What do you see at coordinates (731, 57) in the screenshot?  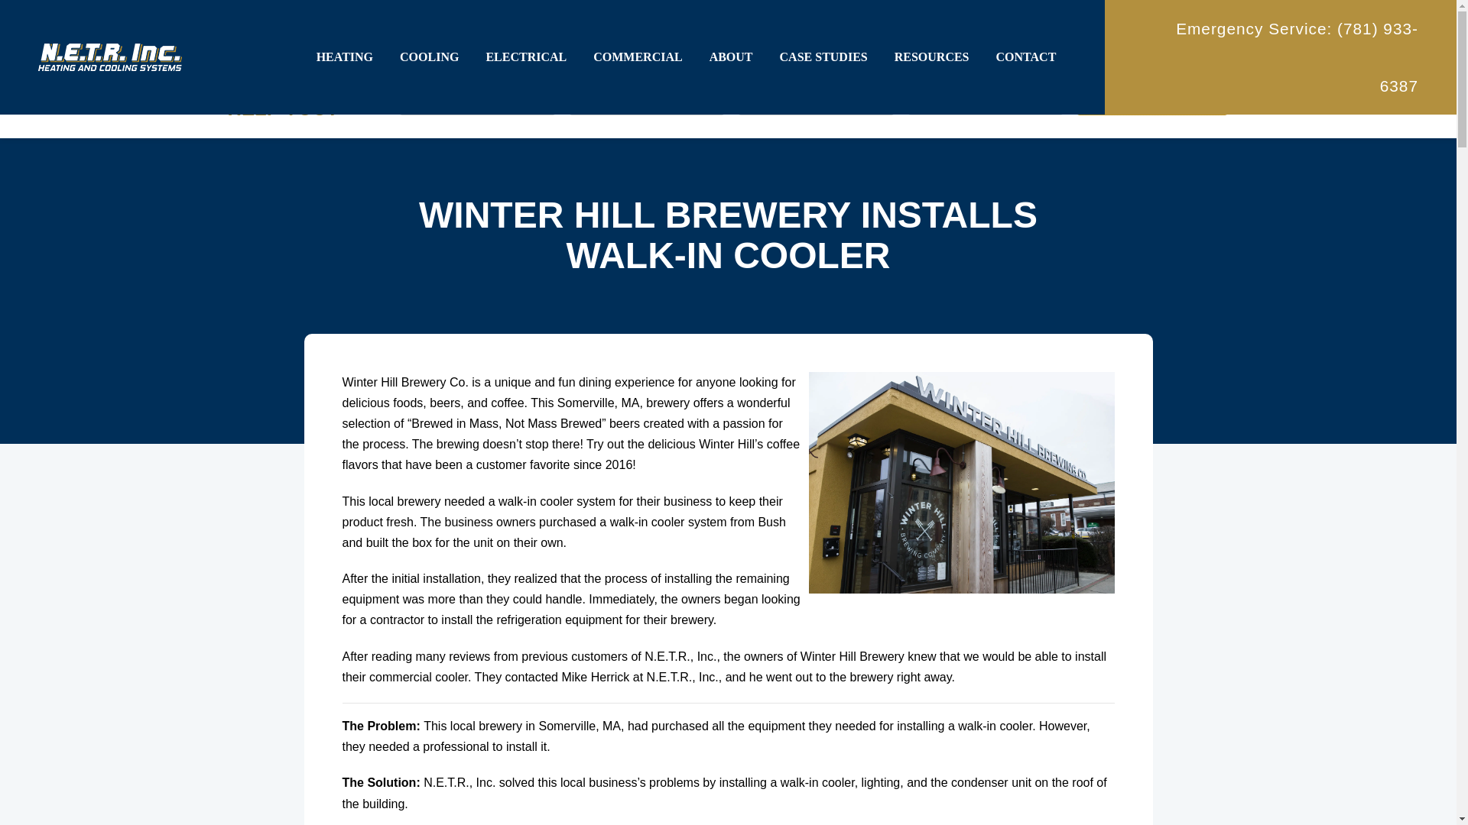 I see `ABOUT` at bounding box center [731, 57].